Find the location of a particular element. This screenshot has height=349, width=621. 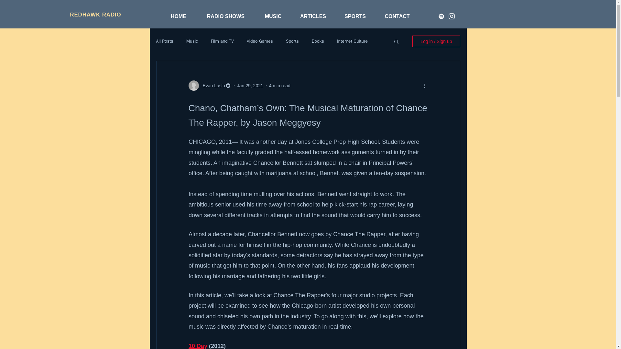

Internet Culture is located at coordinates (352, 41).